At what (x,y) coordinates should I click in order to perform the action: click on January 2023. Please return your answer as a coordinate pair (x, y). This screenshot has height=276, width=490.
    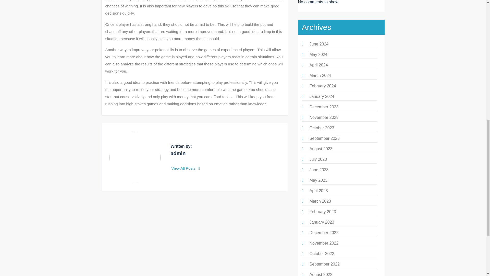
    Looking at the image, I should click on (322, 222).